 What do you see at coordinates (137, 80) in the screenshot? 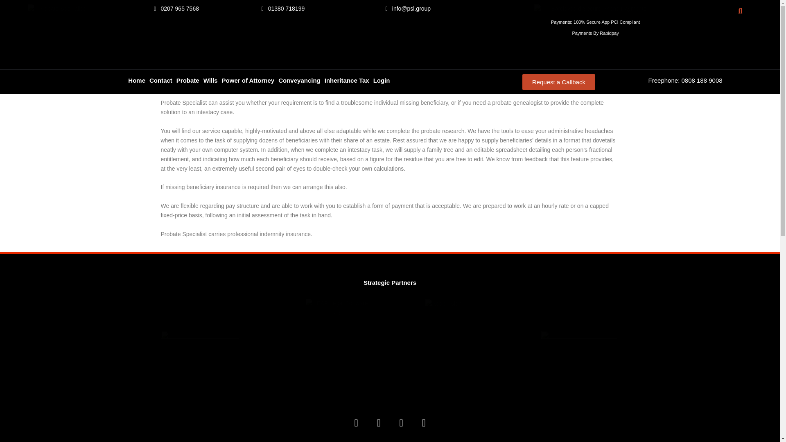
I see `Home` at bounding box center [137, 80].